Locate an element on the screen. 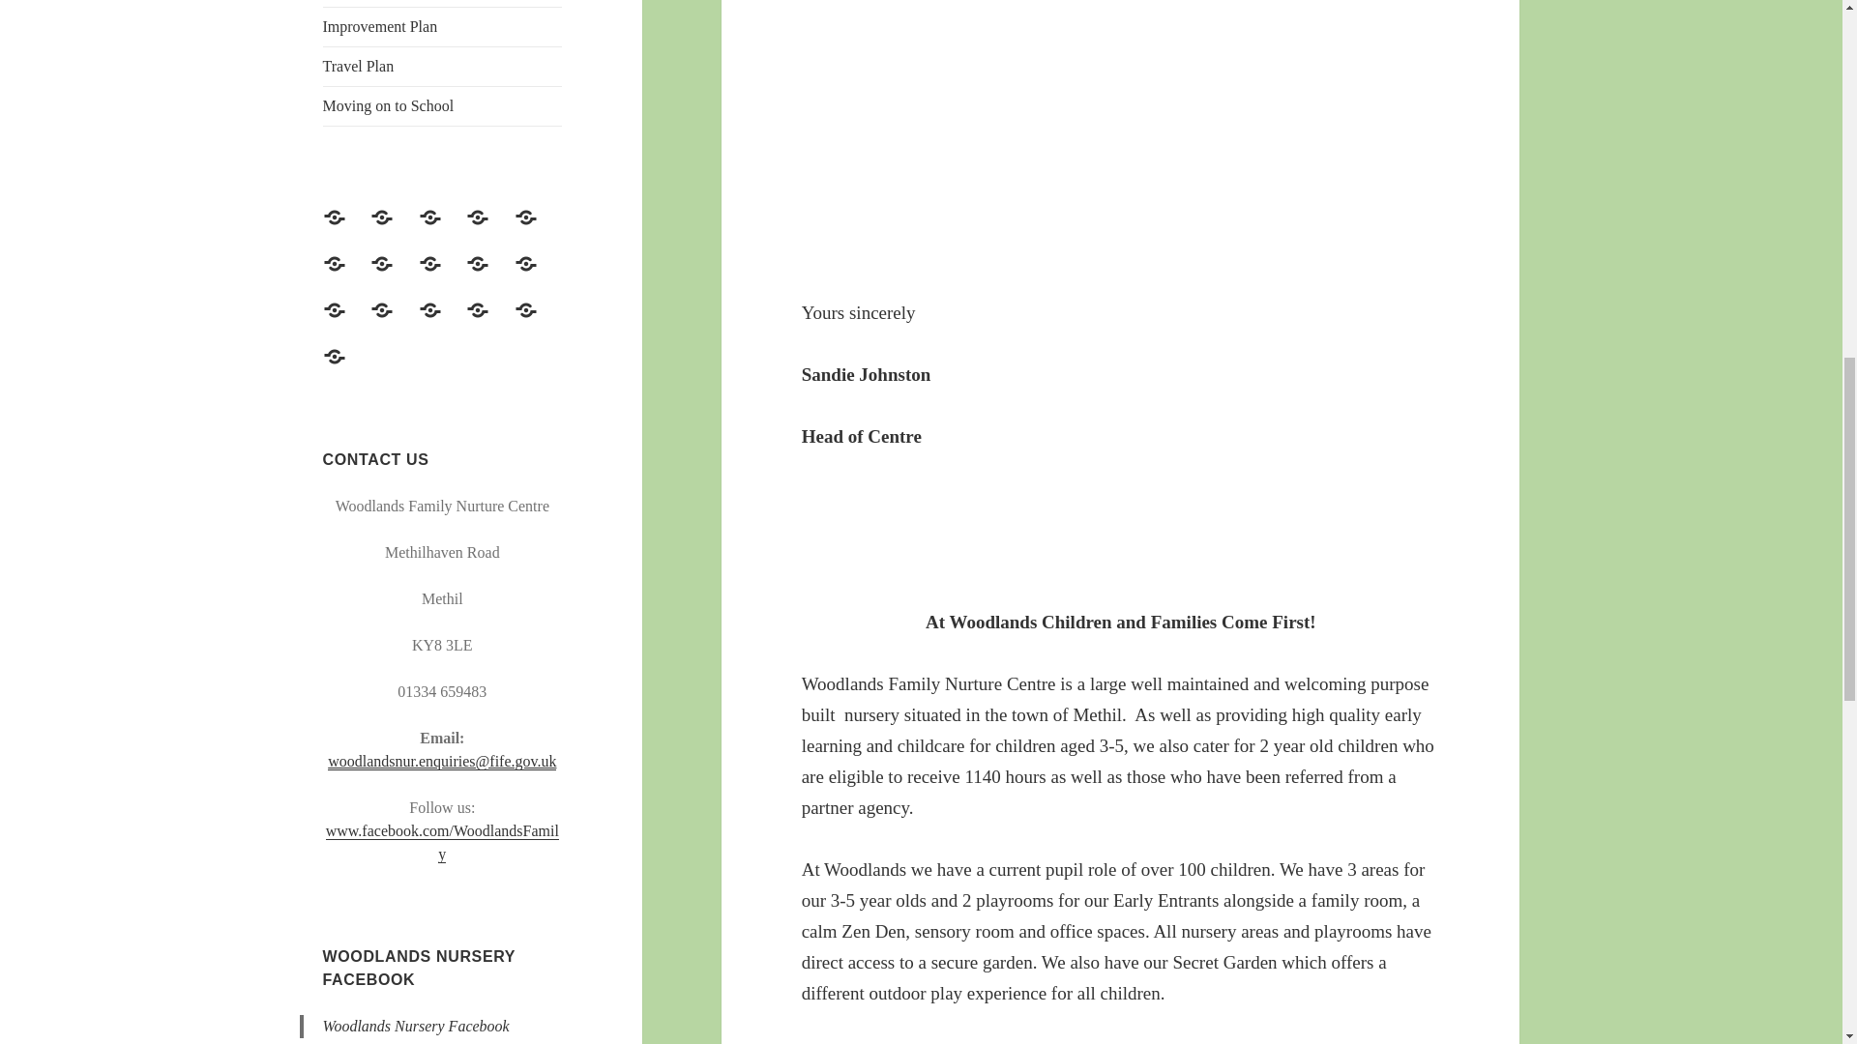 This screenshot has width=1857, height=1044. Nursery Information is located at coordinates (488, 228).